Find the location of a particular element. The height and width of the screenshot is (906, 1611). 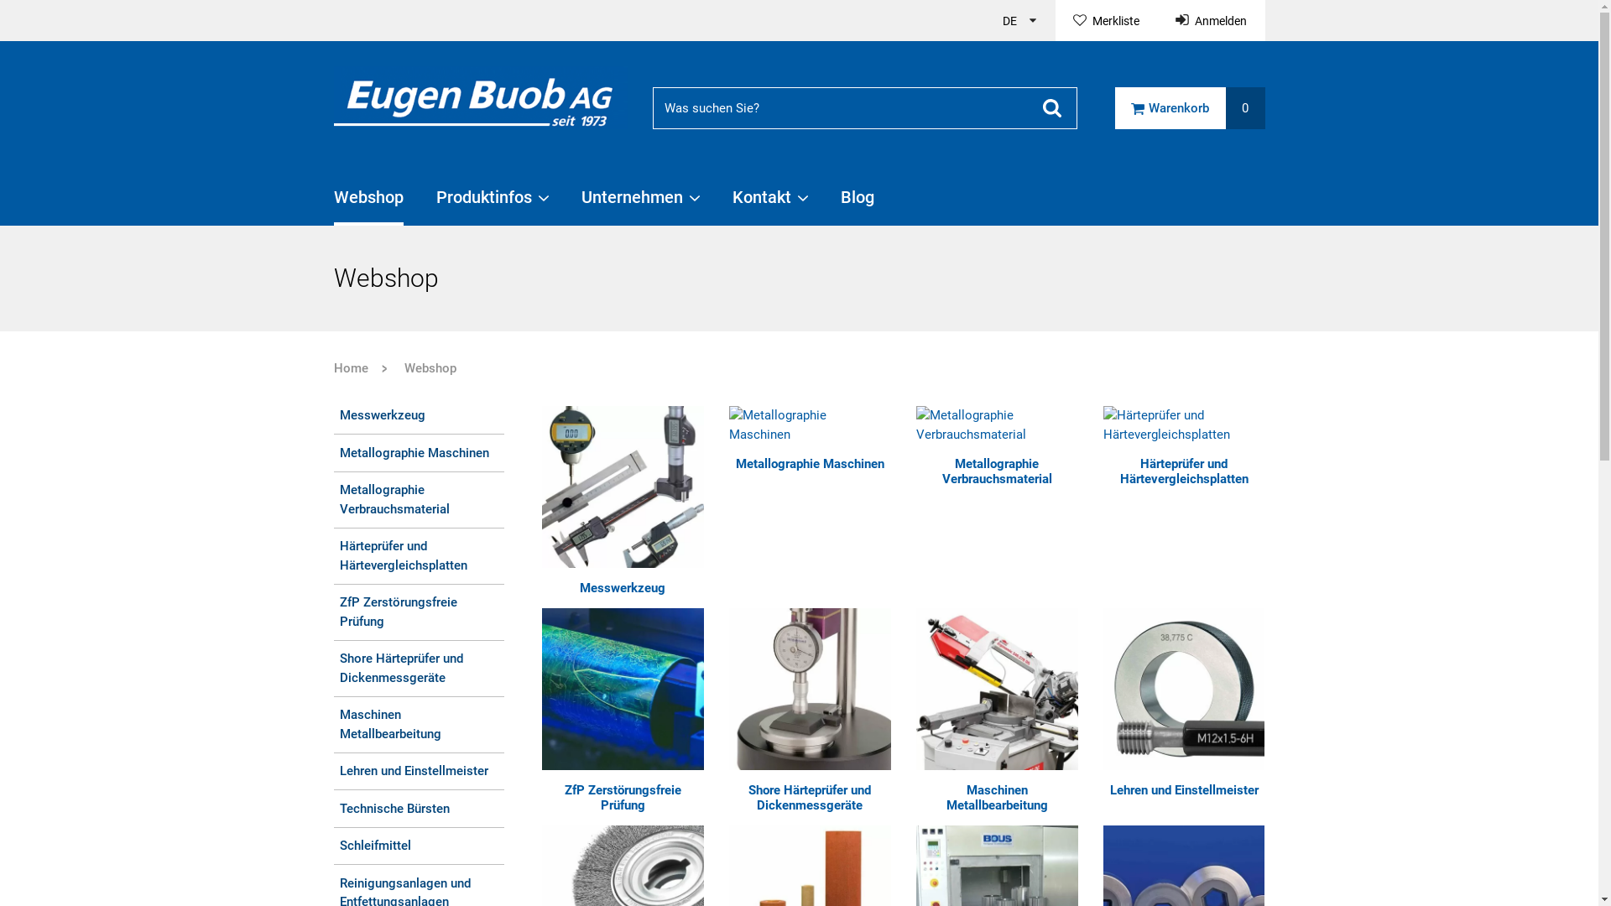

Merkliste is located at coordinates (1107, 20).